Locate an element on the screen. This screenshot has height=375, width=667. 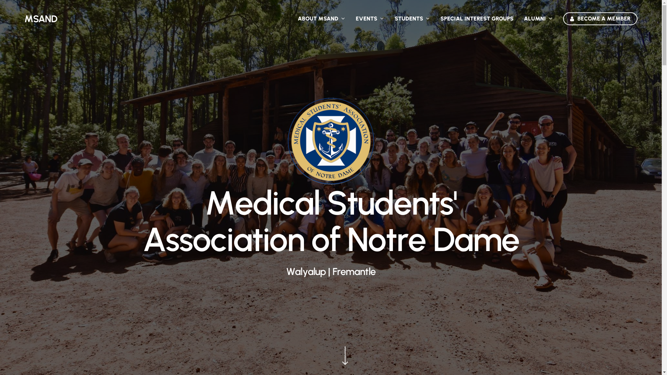
ABOUT MSAND is located at coordinates (322, 19).